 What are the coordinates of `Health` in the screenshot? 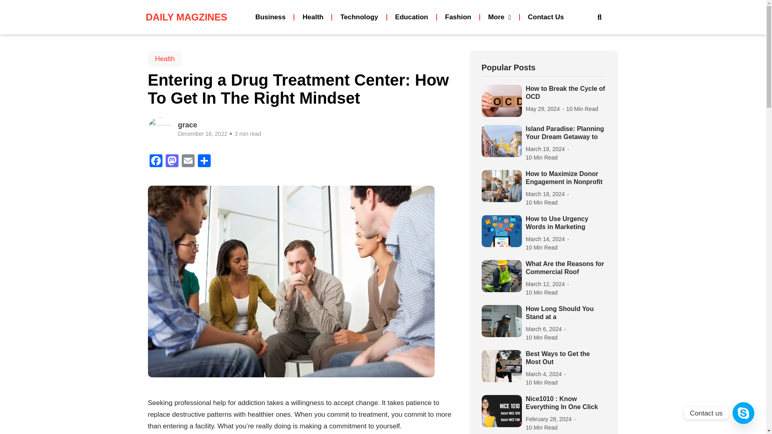 It's located at (312, 17).